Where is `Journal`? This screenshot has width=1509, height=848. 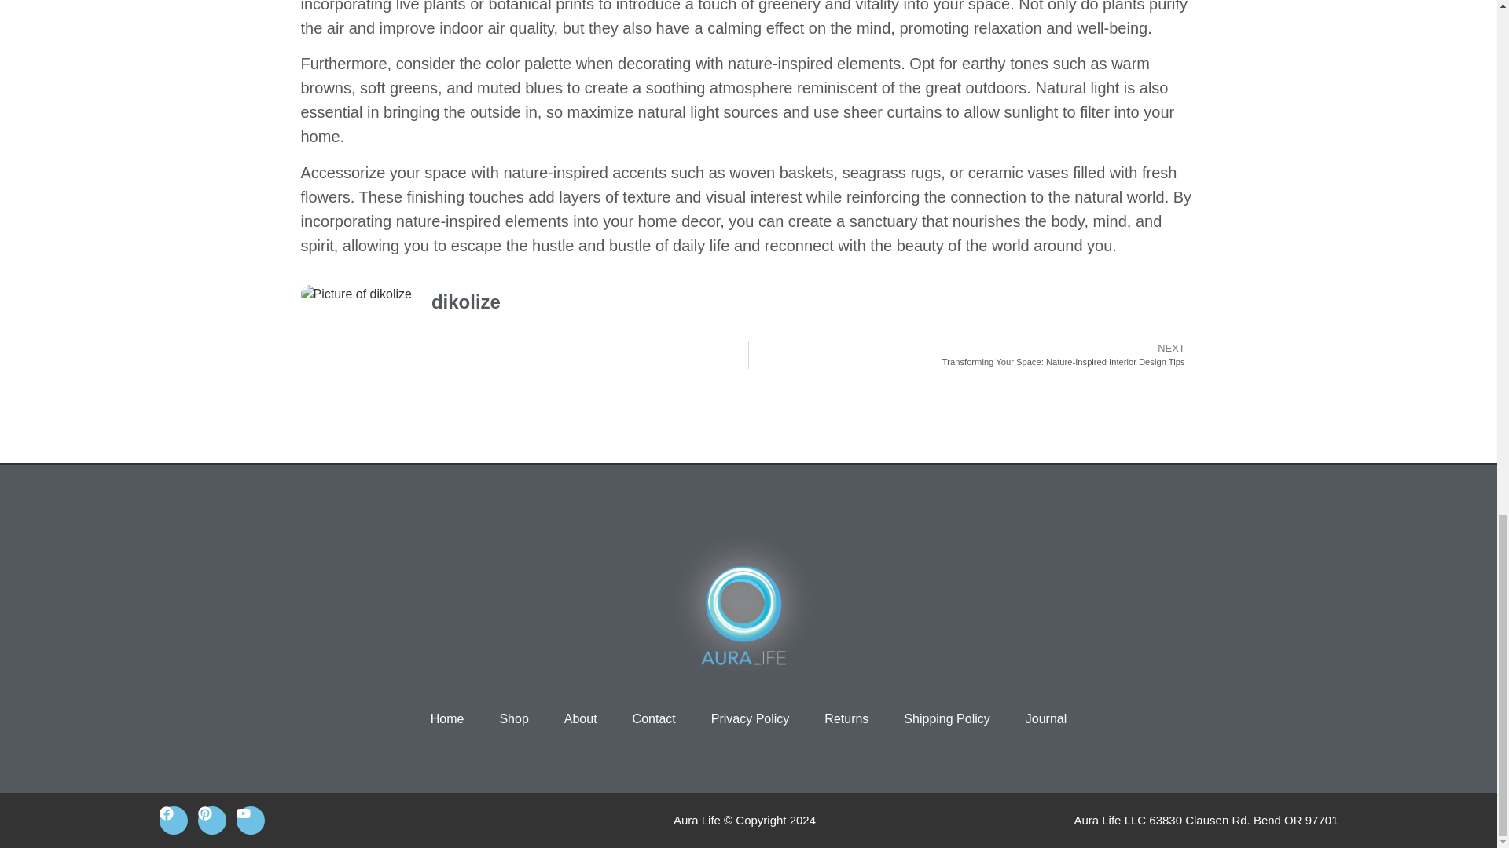 Journal is located at coordinates (1046, 719).